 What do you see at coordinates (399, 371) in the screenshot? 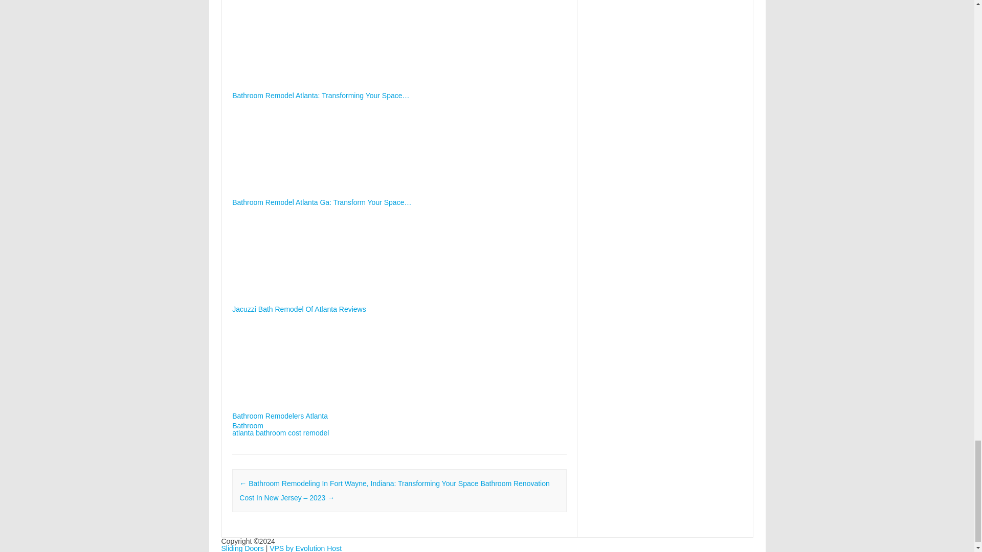
I see `Bathroom Remodelers Atlanta` at bounding box center [399, 371].